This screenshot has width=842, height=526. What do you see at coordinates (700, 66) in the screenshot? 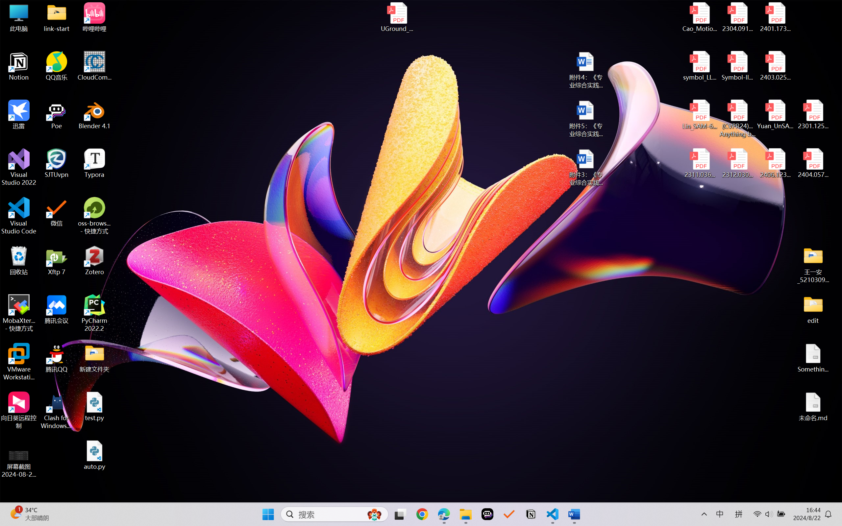
I see `symbol_LLM.pdf` at bounding box center [700, 66].